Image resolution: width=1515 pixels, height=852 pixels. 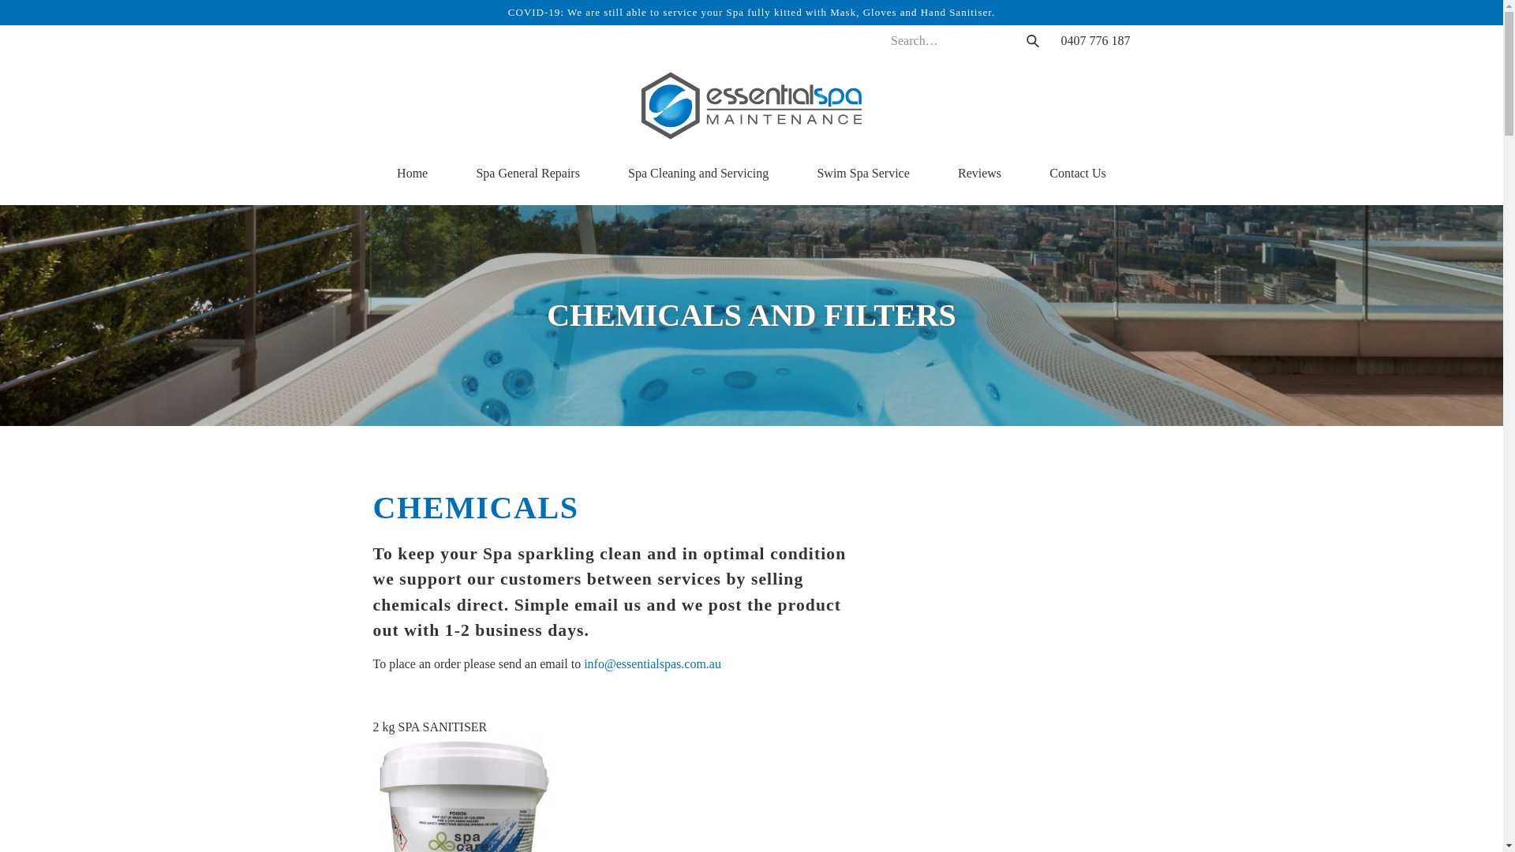 What do you see at coordinates (863, 174) in the screenshot?
I see `Swim Spa Service` at bounding box center [863, 174].